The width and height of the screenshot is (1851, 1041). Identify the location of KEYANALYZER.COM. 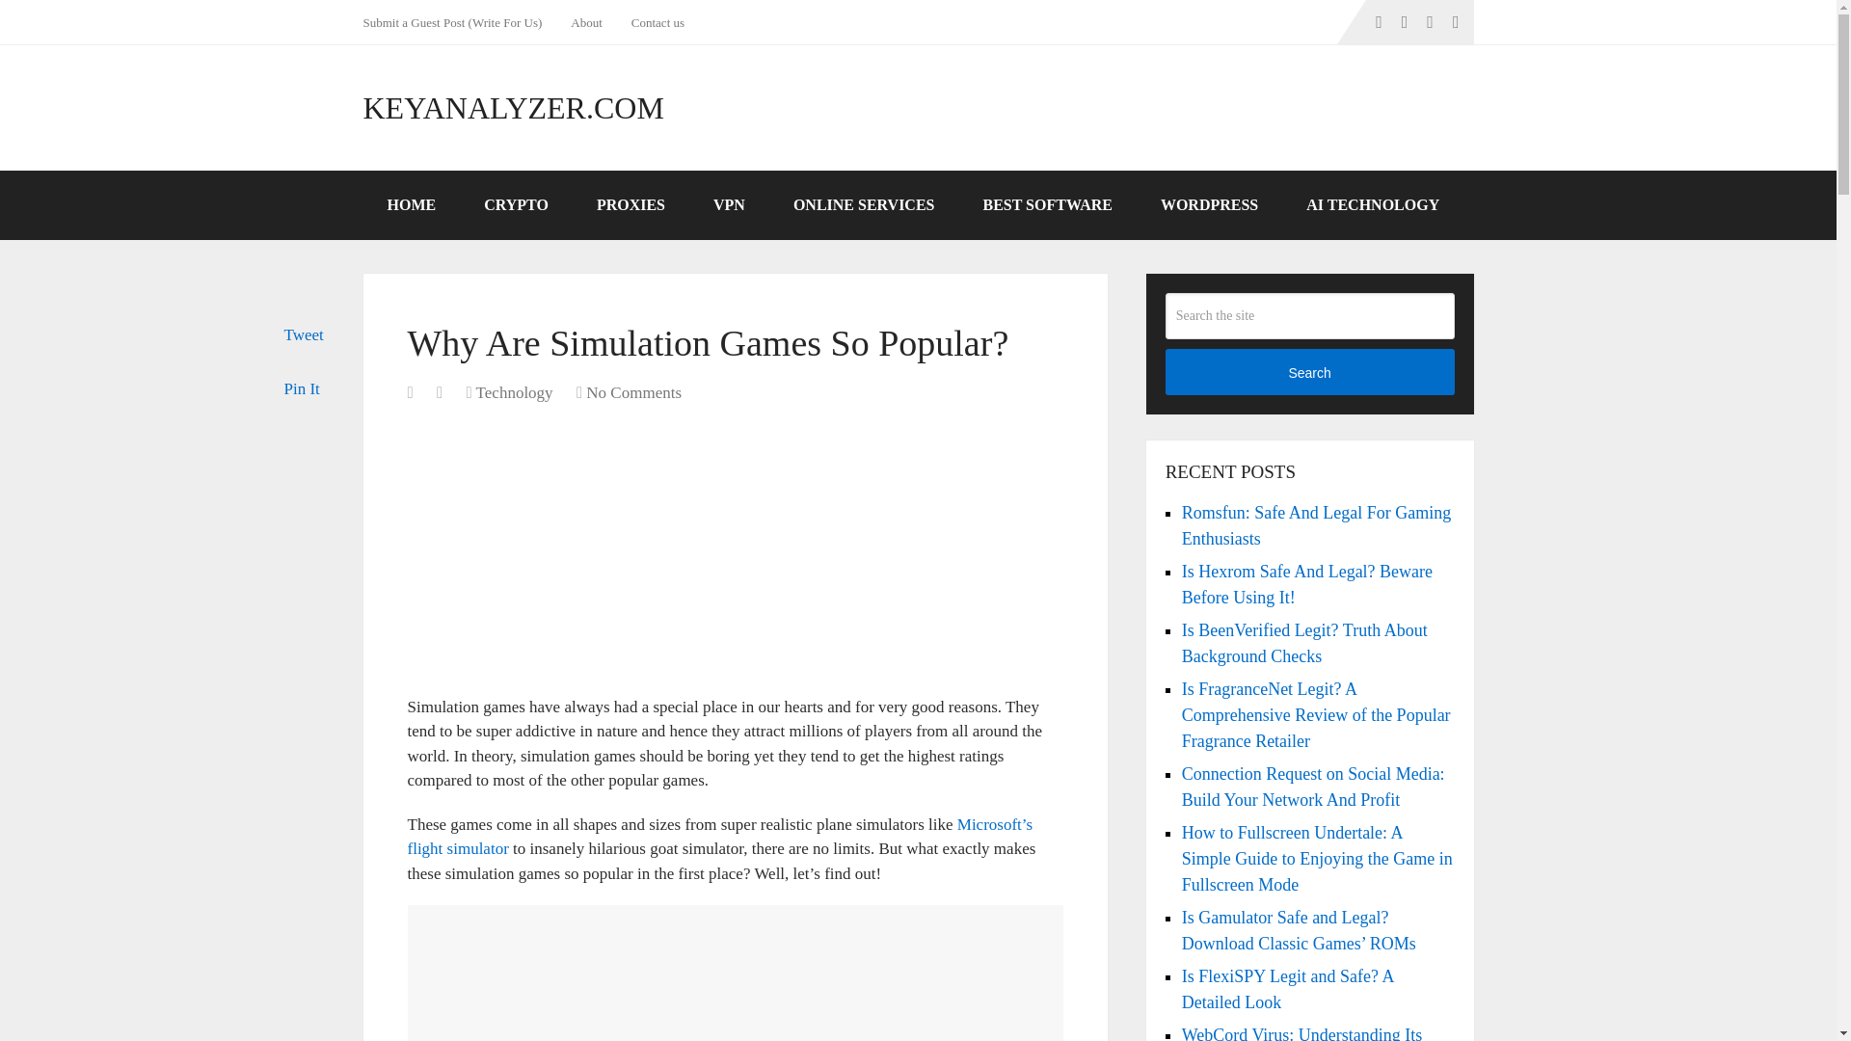
(513, 108).